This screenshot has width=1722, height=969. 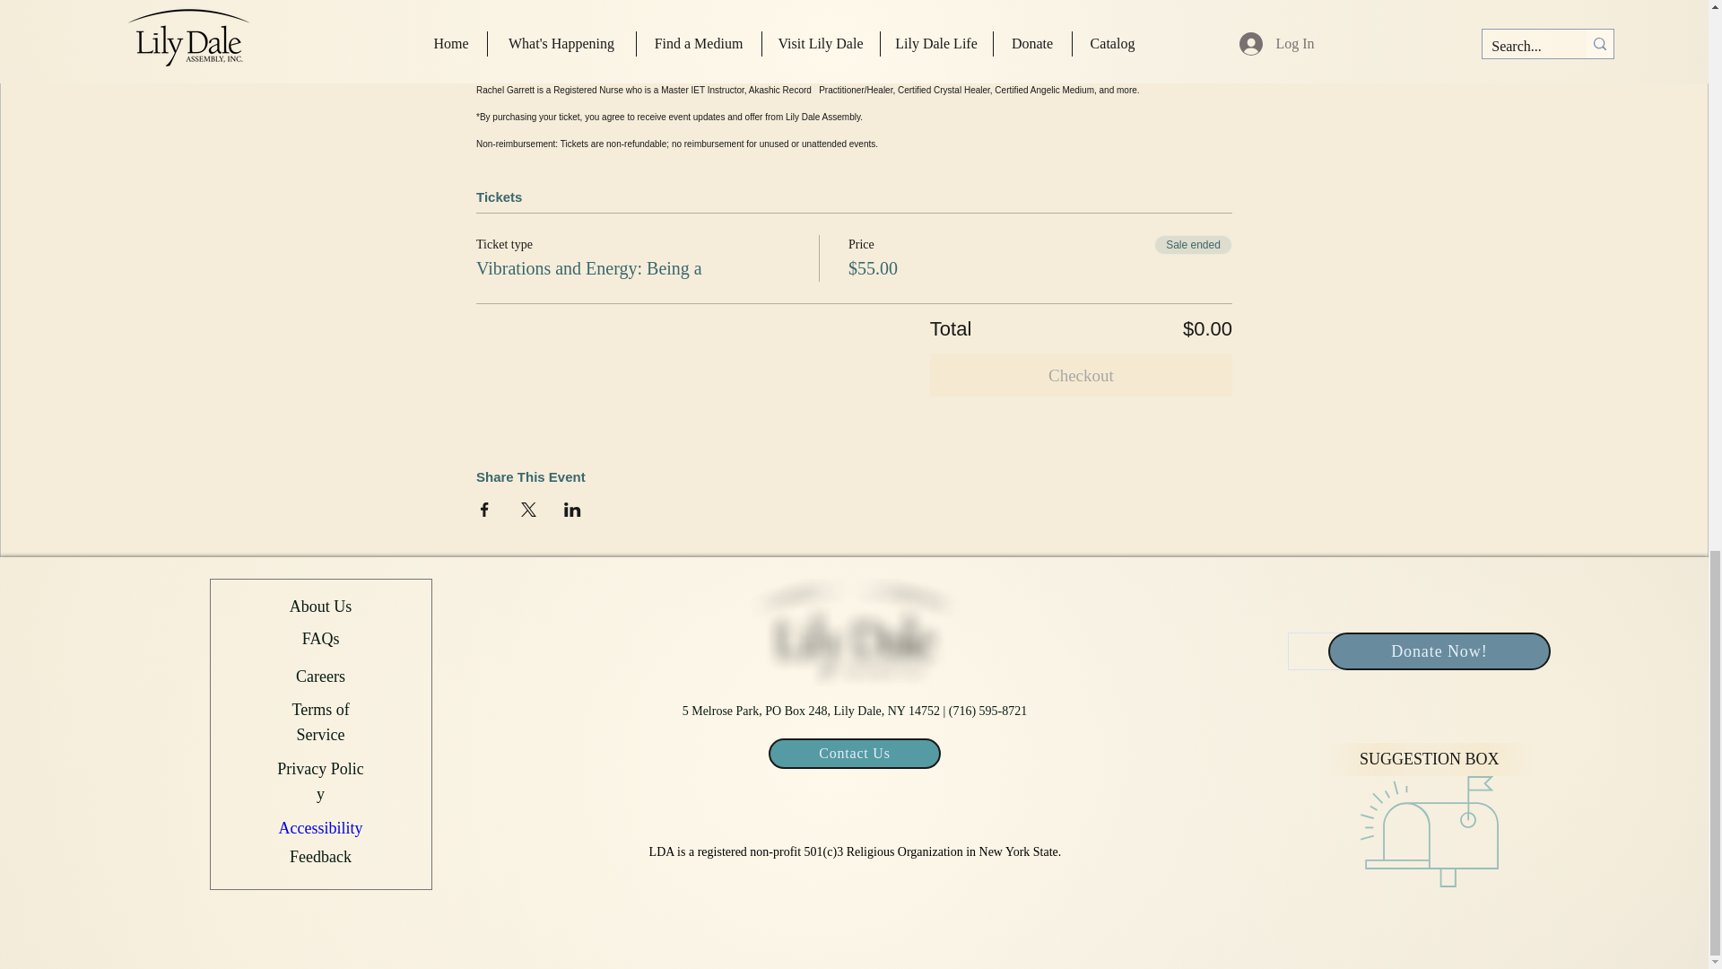 What do you see at coordinates (321, 607) in the screenshot?
I see `About Us` at bounding box center [321, 607].